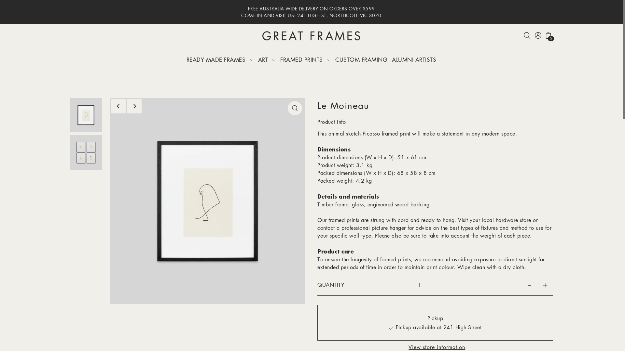 The width and height of the screenshot is (625, 351). I want to click on READY MADE FRAMES, so click(220, 60).